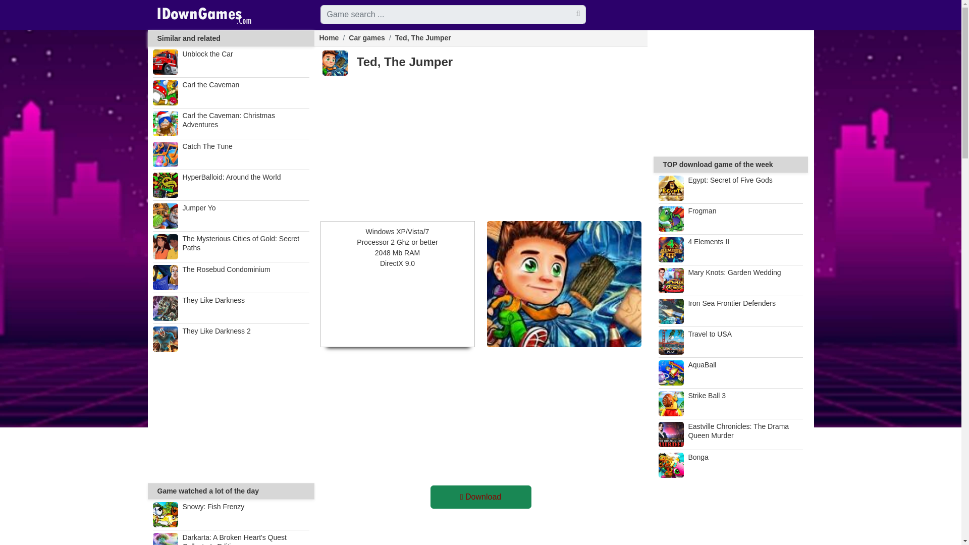 Image resolution: width=969 pixels, height=545 pixels. I want to click on Jumper Yo, so click(230, 215).